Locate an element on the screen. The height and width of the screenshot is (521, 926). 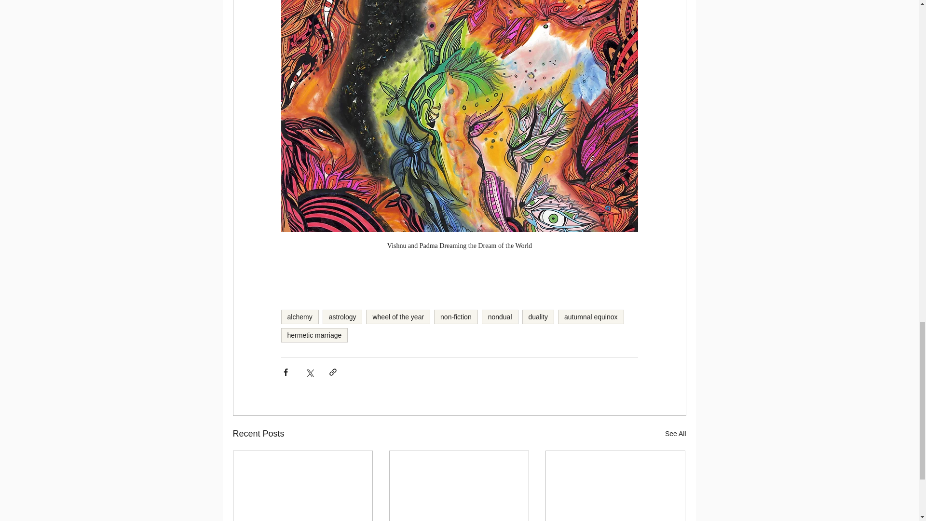
alchemy is located at coordinates (299, 316).